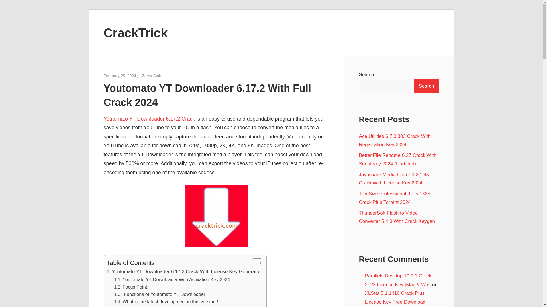 The height and width of the screenshot is (307, 547). Describe the element at coordinates (166, 301) in the screenshot. I see `What is the latest development in this version?` at that location.